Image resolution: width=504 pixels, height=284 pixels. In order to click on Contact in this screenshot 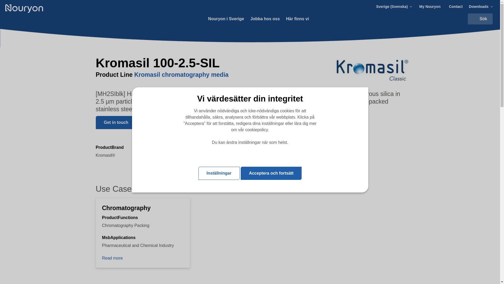, I will do `click(456, 7)`.